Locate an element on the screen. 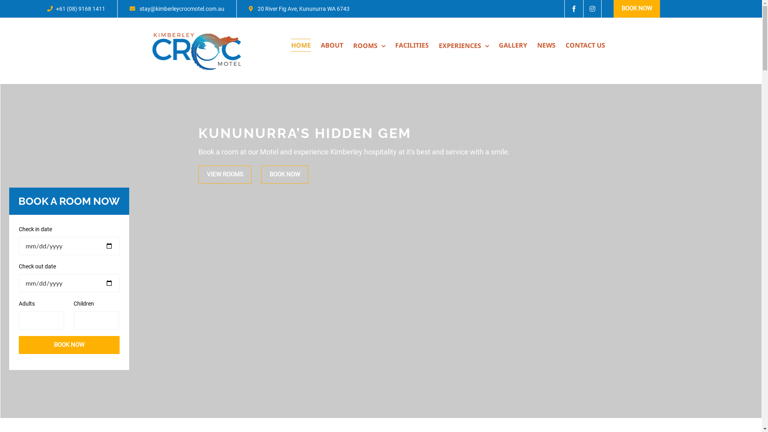 The width and height of the screenshot is (768, 432). ABOUT is located at coordinates (332, 45).